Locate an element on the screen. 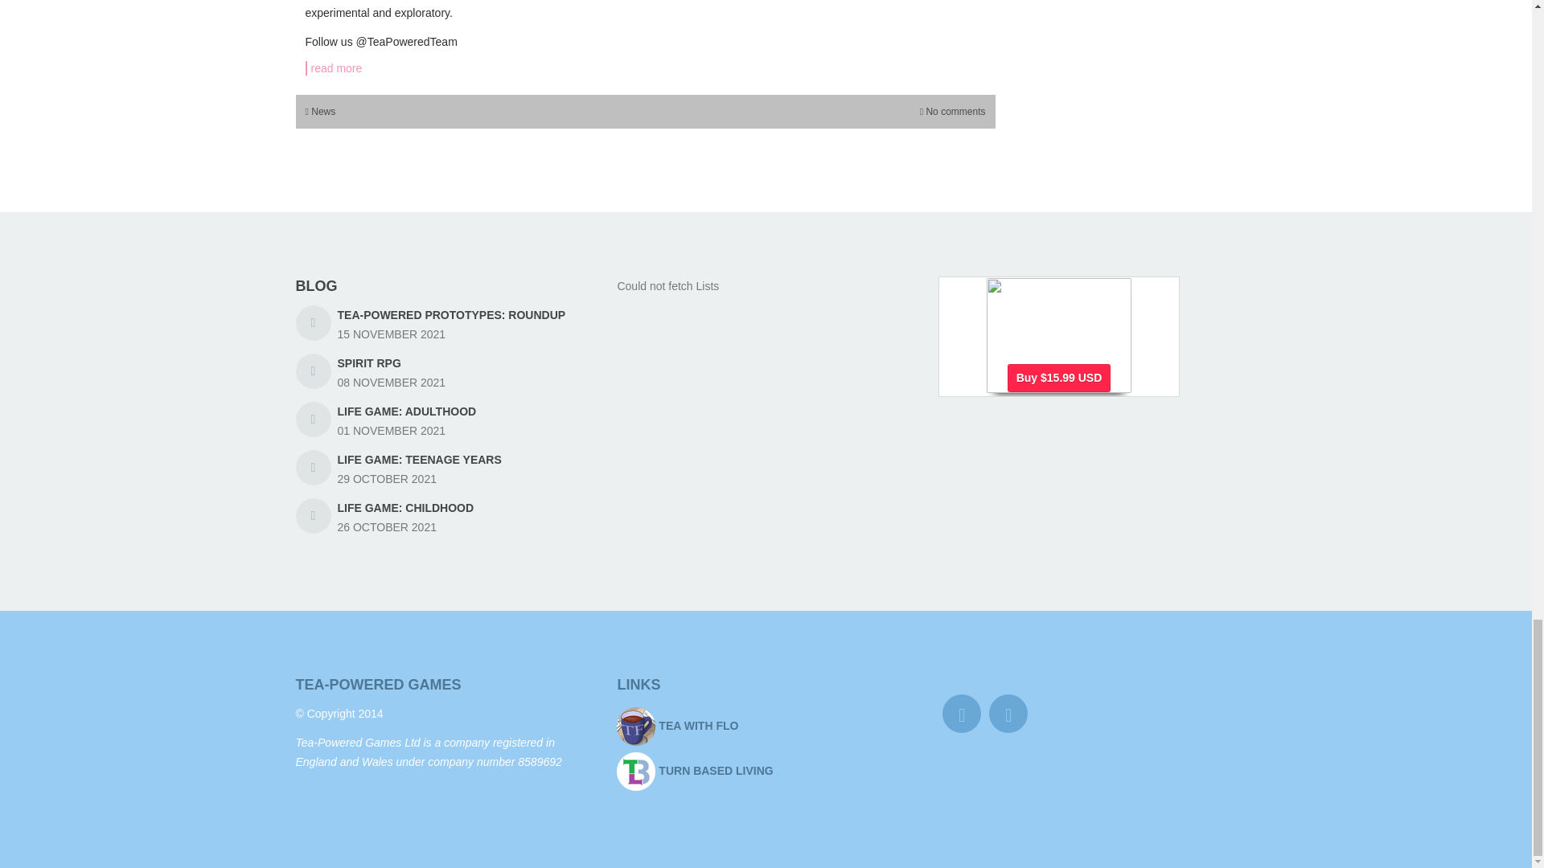 This screenshot has width=1544, height=868. Life Game: Adulthood is located at coordinates (407, 411).